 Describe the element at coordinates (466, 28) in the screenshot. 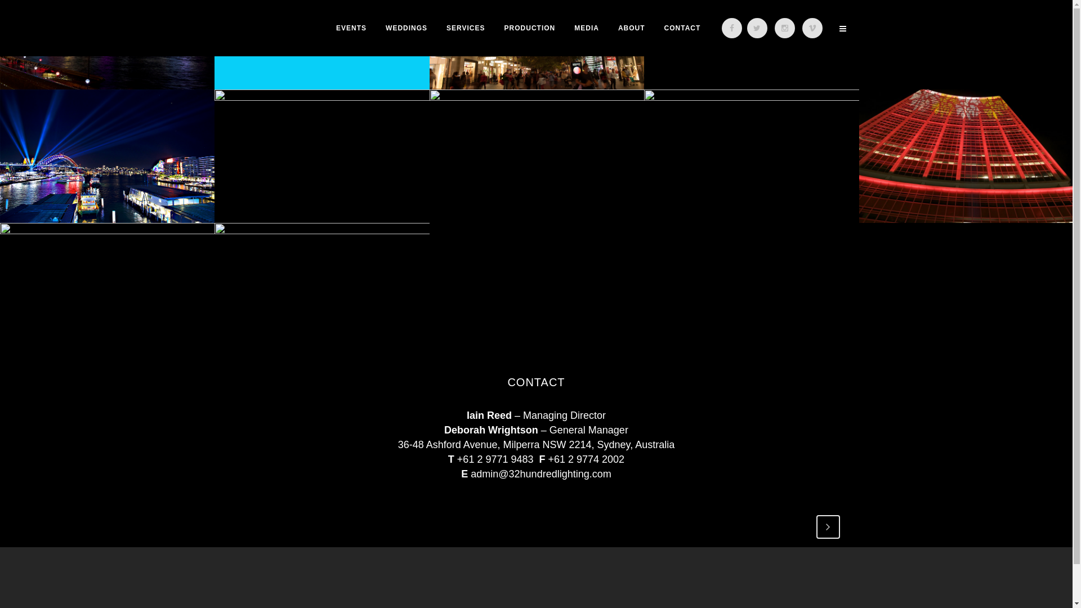

I see `SERVICES` at that location.